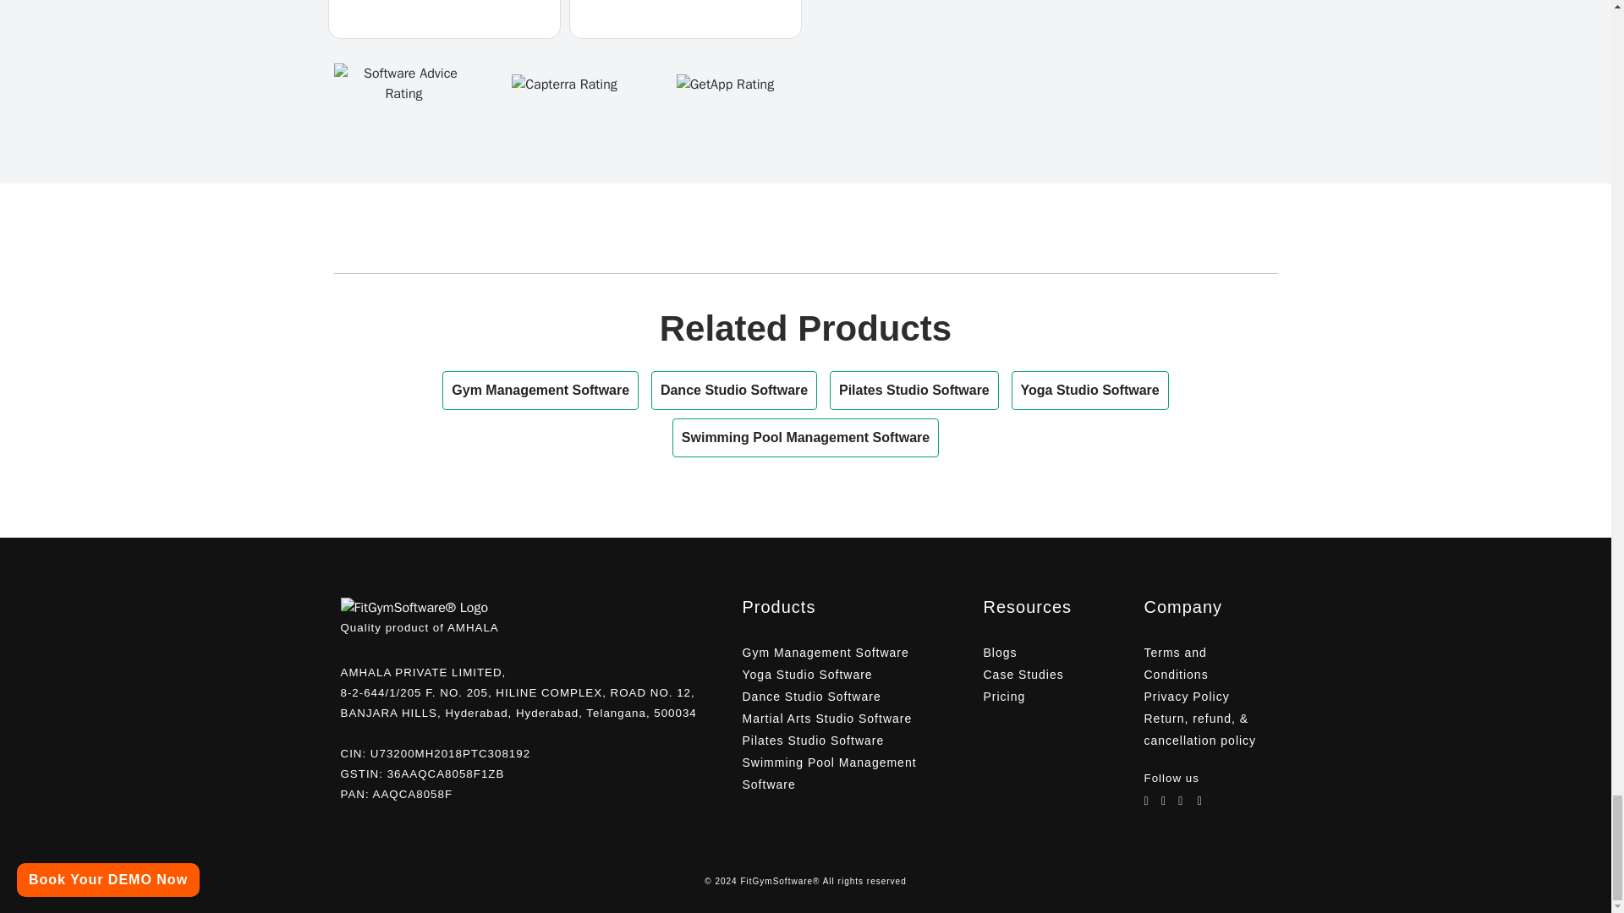 This screenshot has height=913, width=1624. What do you see at coordinates (563, 83) in the screenshot?
I see `Check on Capttera` at bounding box center [563, 83].